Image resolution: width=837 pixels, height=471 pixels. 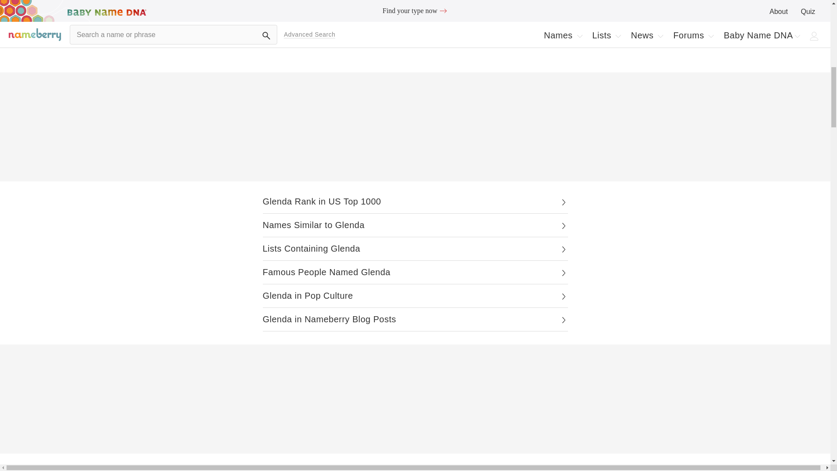 What do you see at coordinates (563, 249) in the screenshot?
I see `Chevron - Right` at bounding box center [563, 249].